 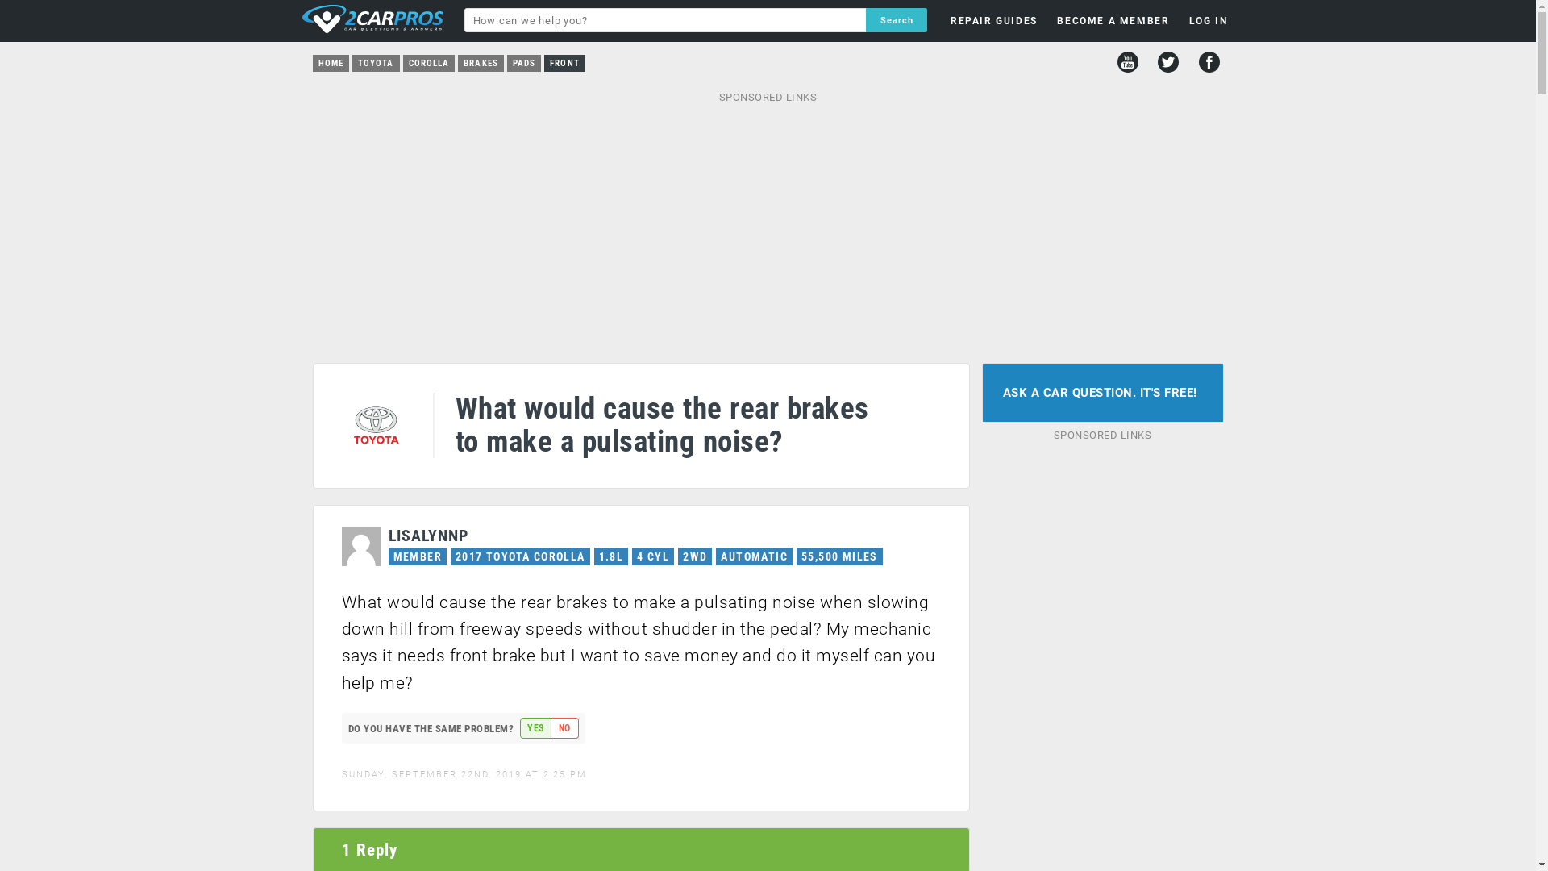 What do you see at coordinates (994, 21) in the screenshot?
I see `REPAIR GUIDES` at bounding box center [994, 21].